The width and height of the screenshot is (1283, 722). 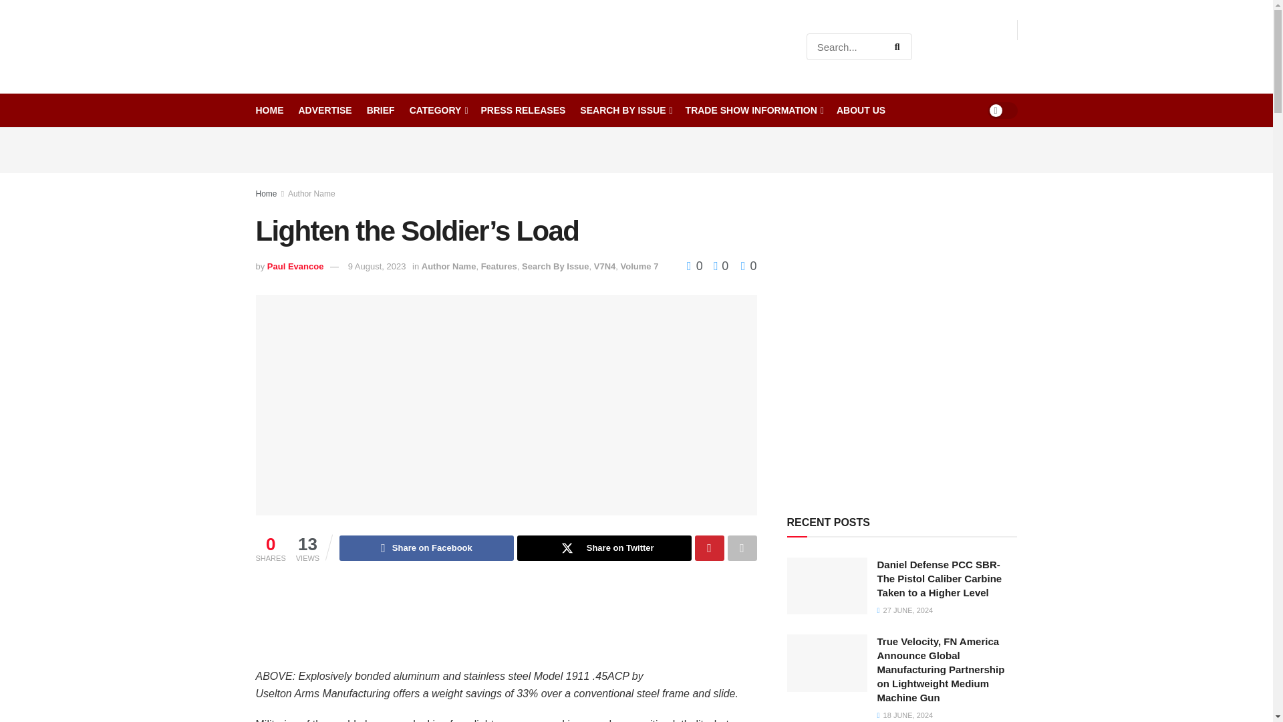 I want to click on Posts by Paul Evancoe, so click(x=295, y=266).